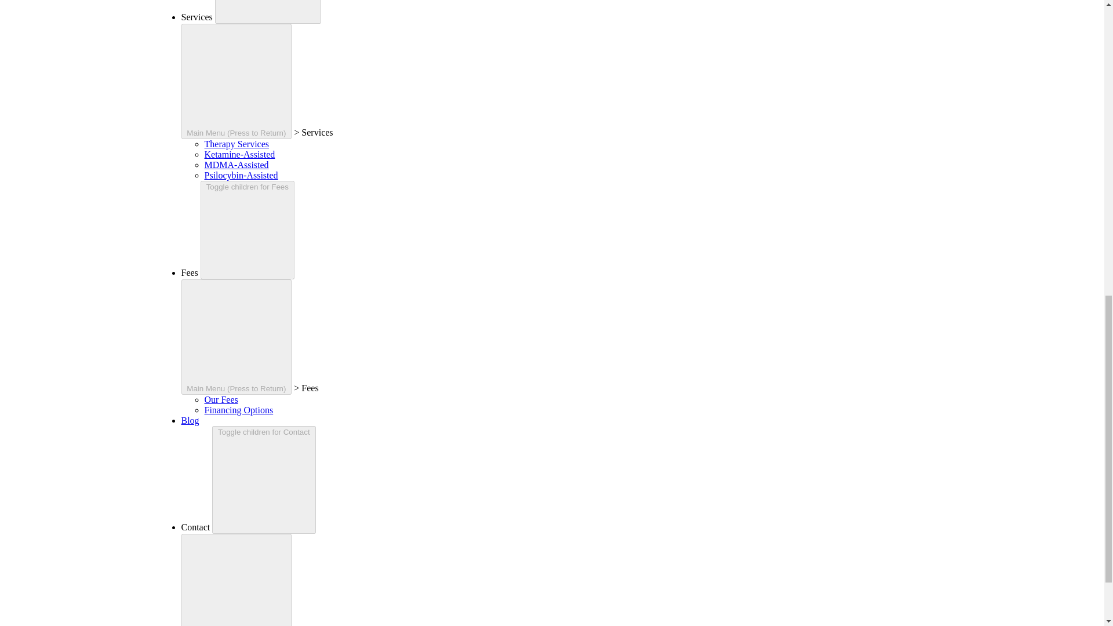  Describe the element at coordinates (240, 175) in the screenshot. I see `Psilocybin-Assisted` at that location.